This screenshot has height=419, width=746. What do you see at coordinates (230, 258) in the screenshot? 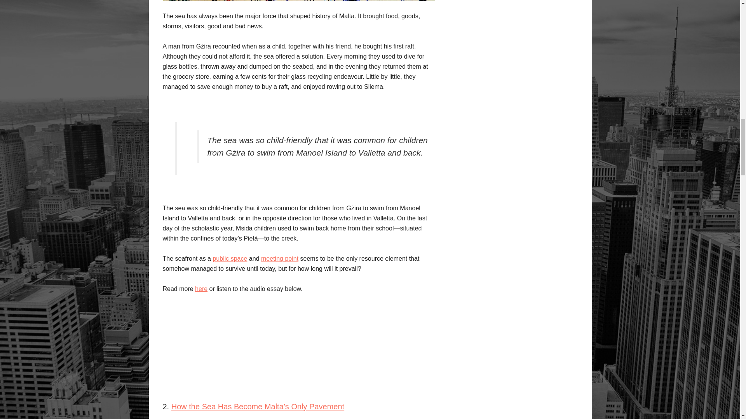
I see `public space` at bounding box center [230, 258].